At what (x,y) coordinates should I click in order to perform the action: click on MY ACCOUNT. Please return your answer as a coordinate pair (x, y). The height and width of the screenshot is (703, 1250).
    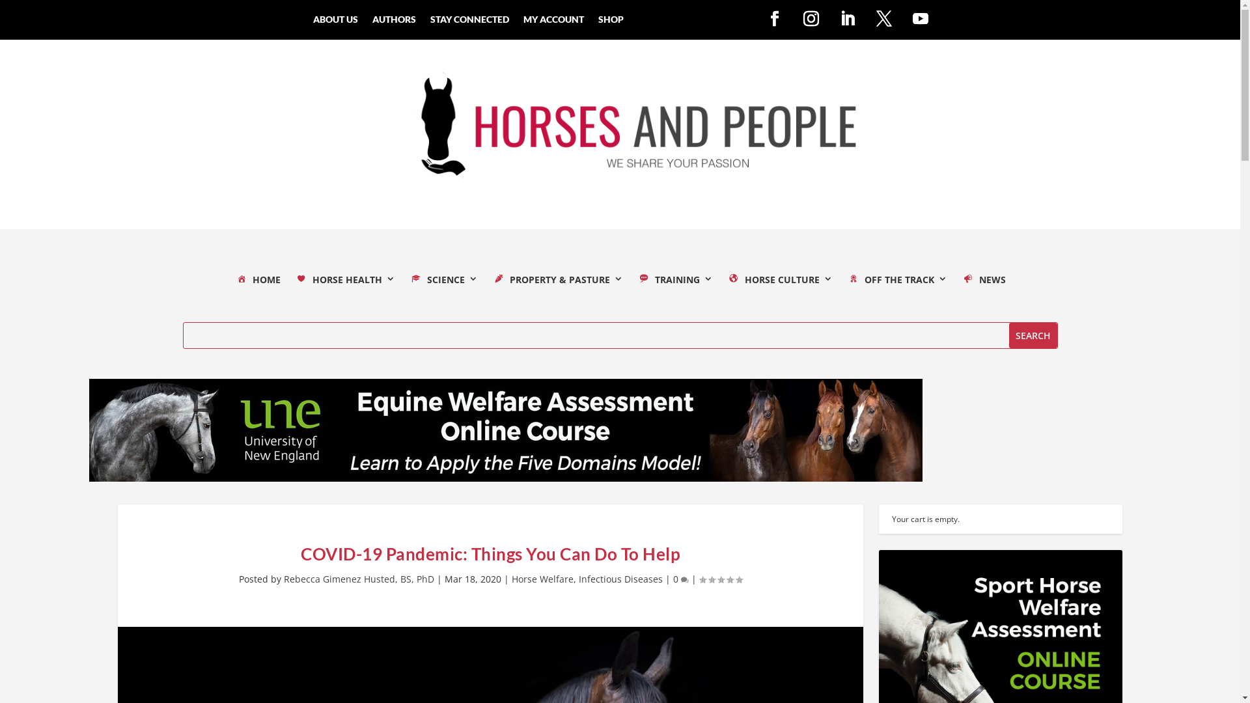
    Looking at the image, I should click on (553, 22).